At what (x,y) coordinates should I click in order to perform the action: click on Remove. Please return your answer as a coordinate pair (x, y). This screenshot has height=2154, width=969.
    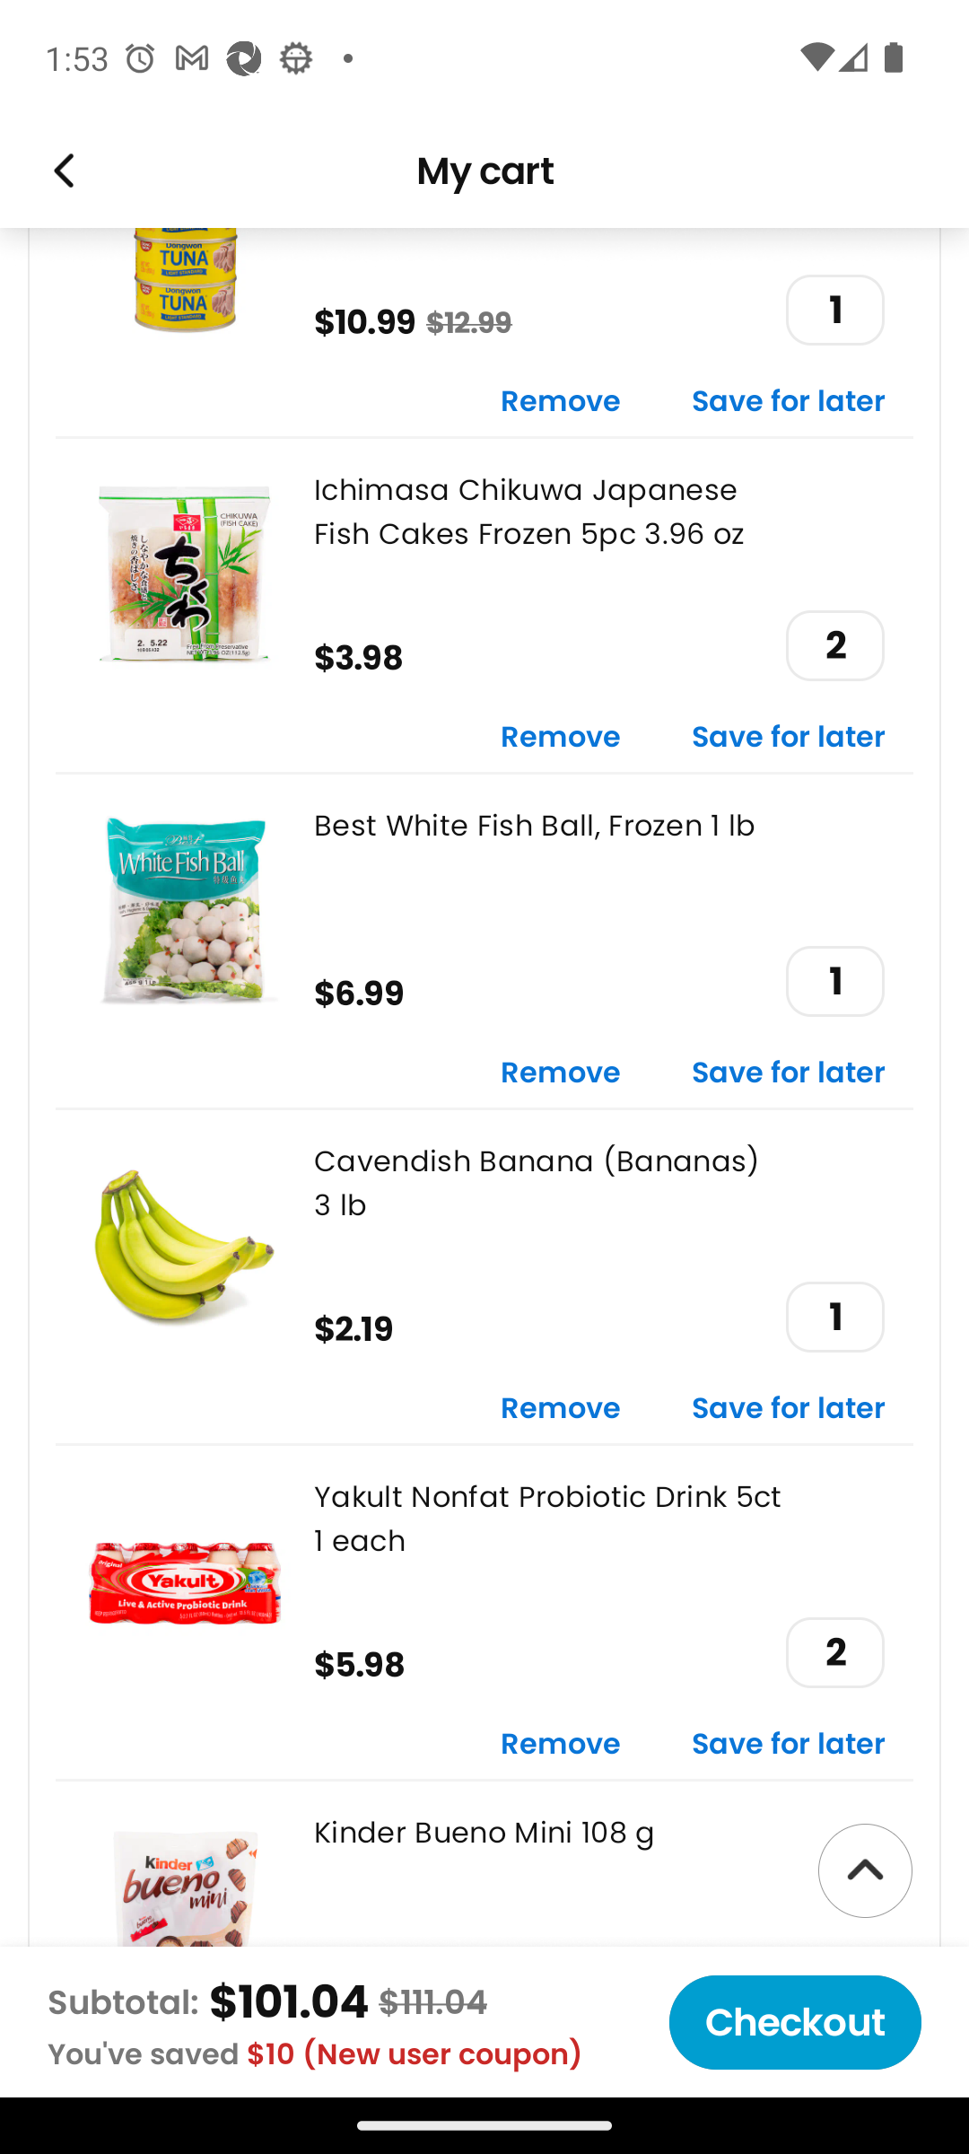
    Looking at the image, I should click on (561, 1073).